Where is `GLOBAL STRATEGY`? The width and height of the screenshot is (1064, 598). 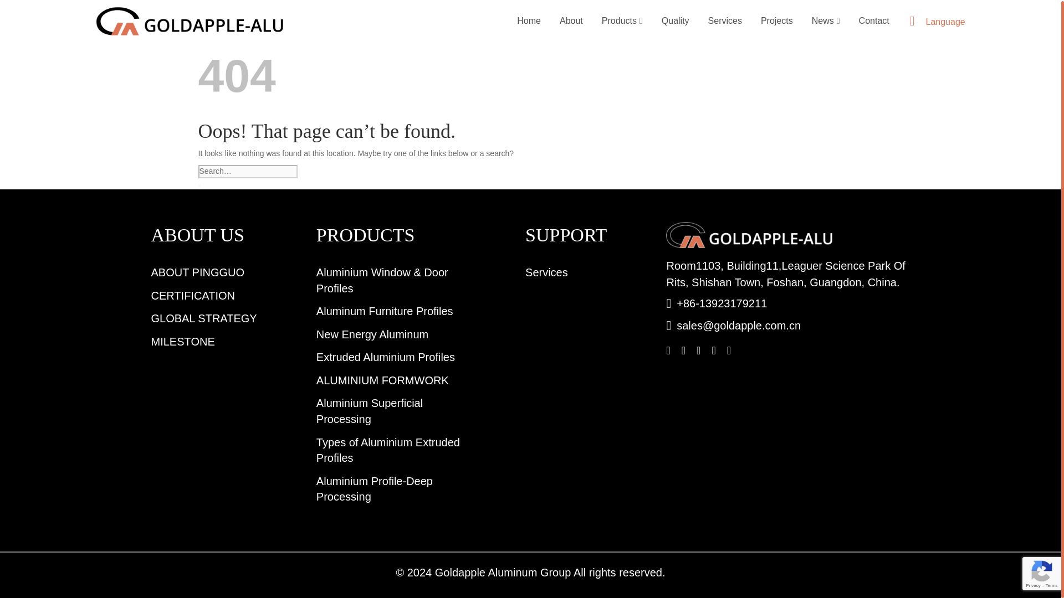
GLOBAL STRATEGY is located at coordinates (203, 318).